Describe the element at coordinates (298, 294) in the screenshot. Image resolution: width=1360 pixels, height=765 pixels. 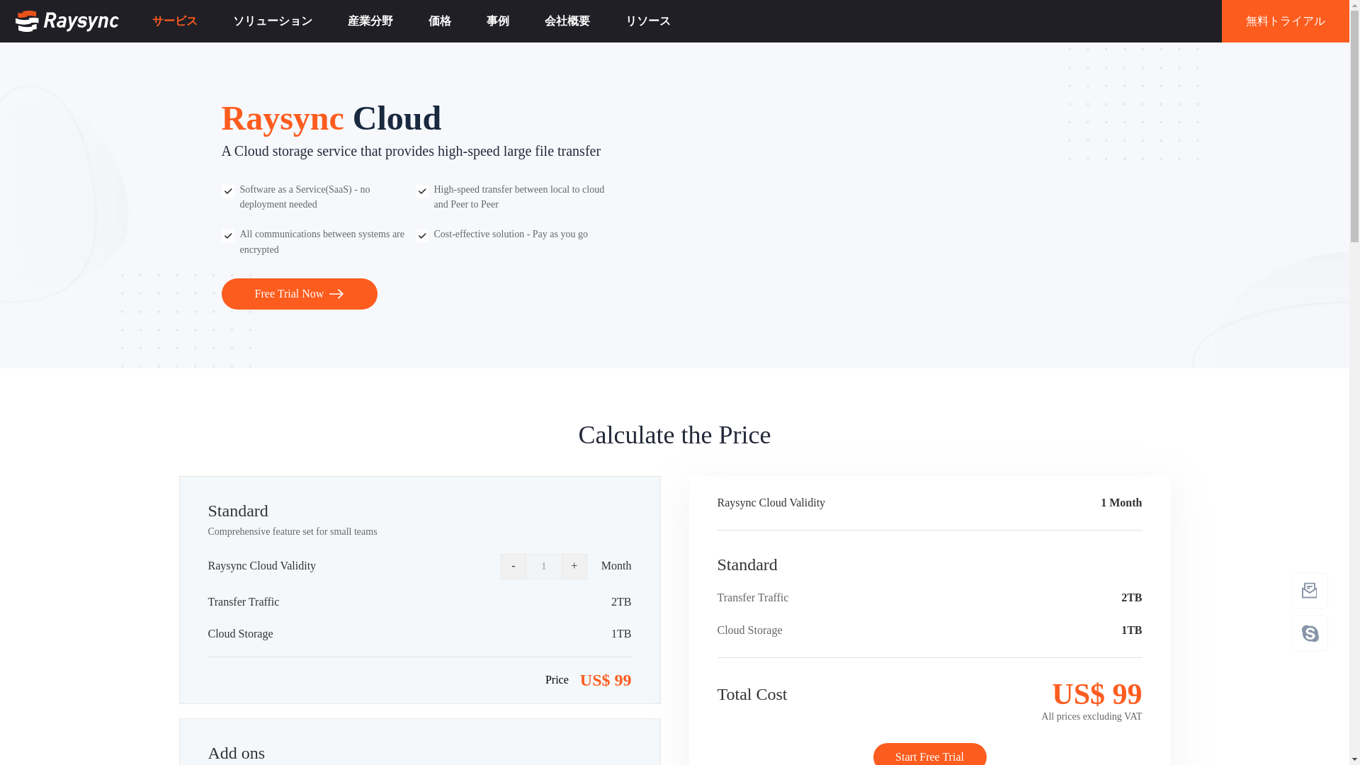
I see `Free Trial Now` at that location.